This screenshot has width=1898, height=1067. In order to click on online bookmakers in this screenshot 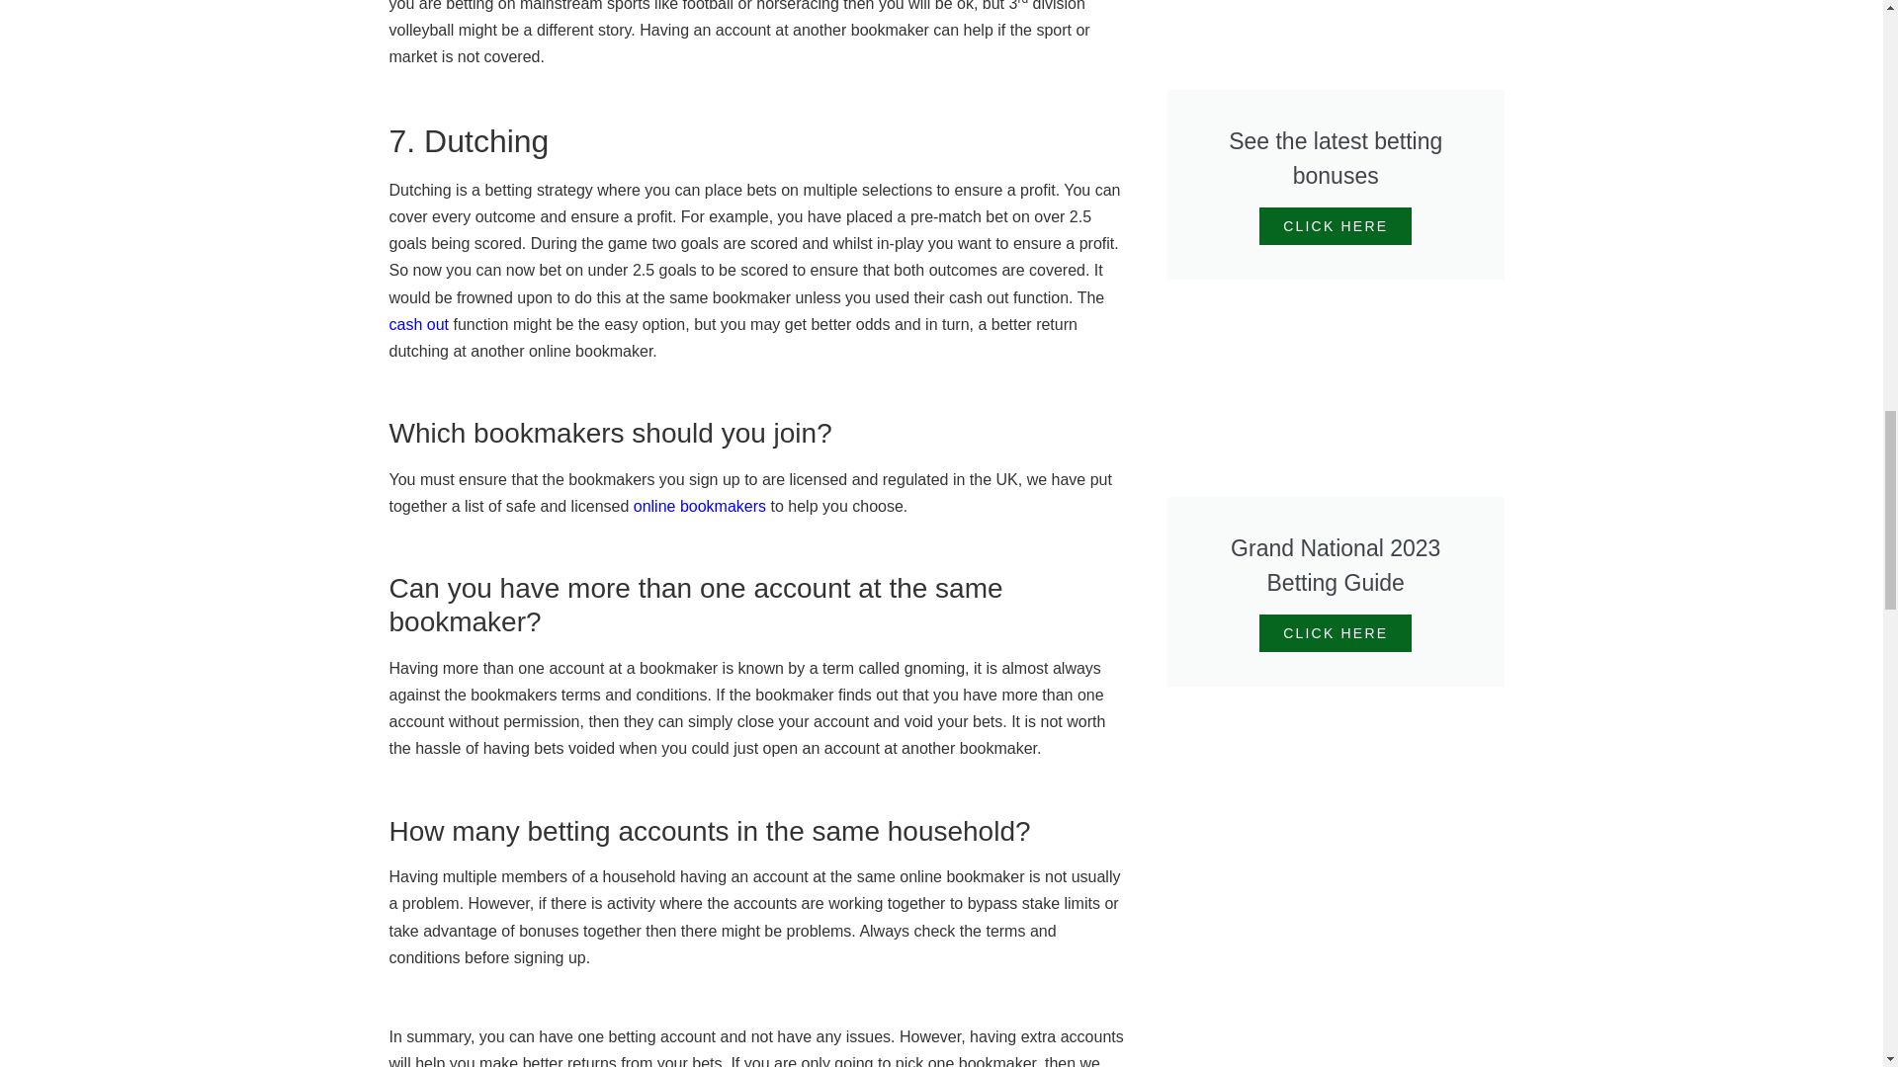, I will do `click(700, 506)`.